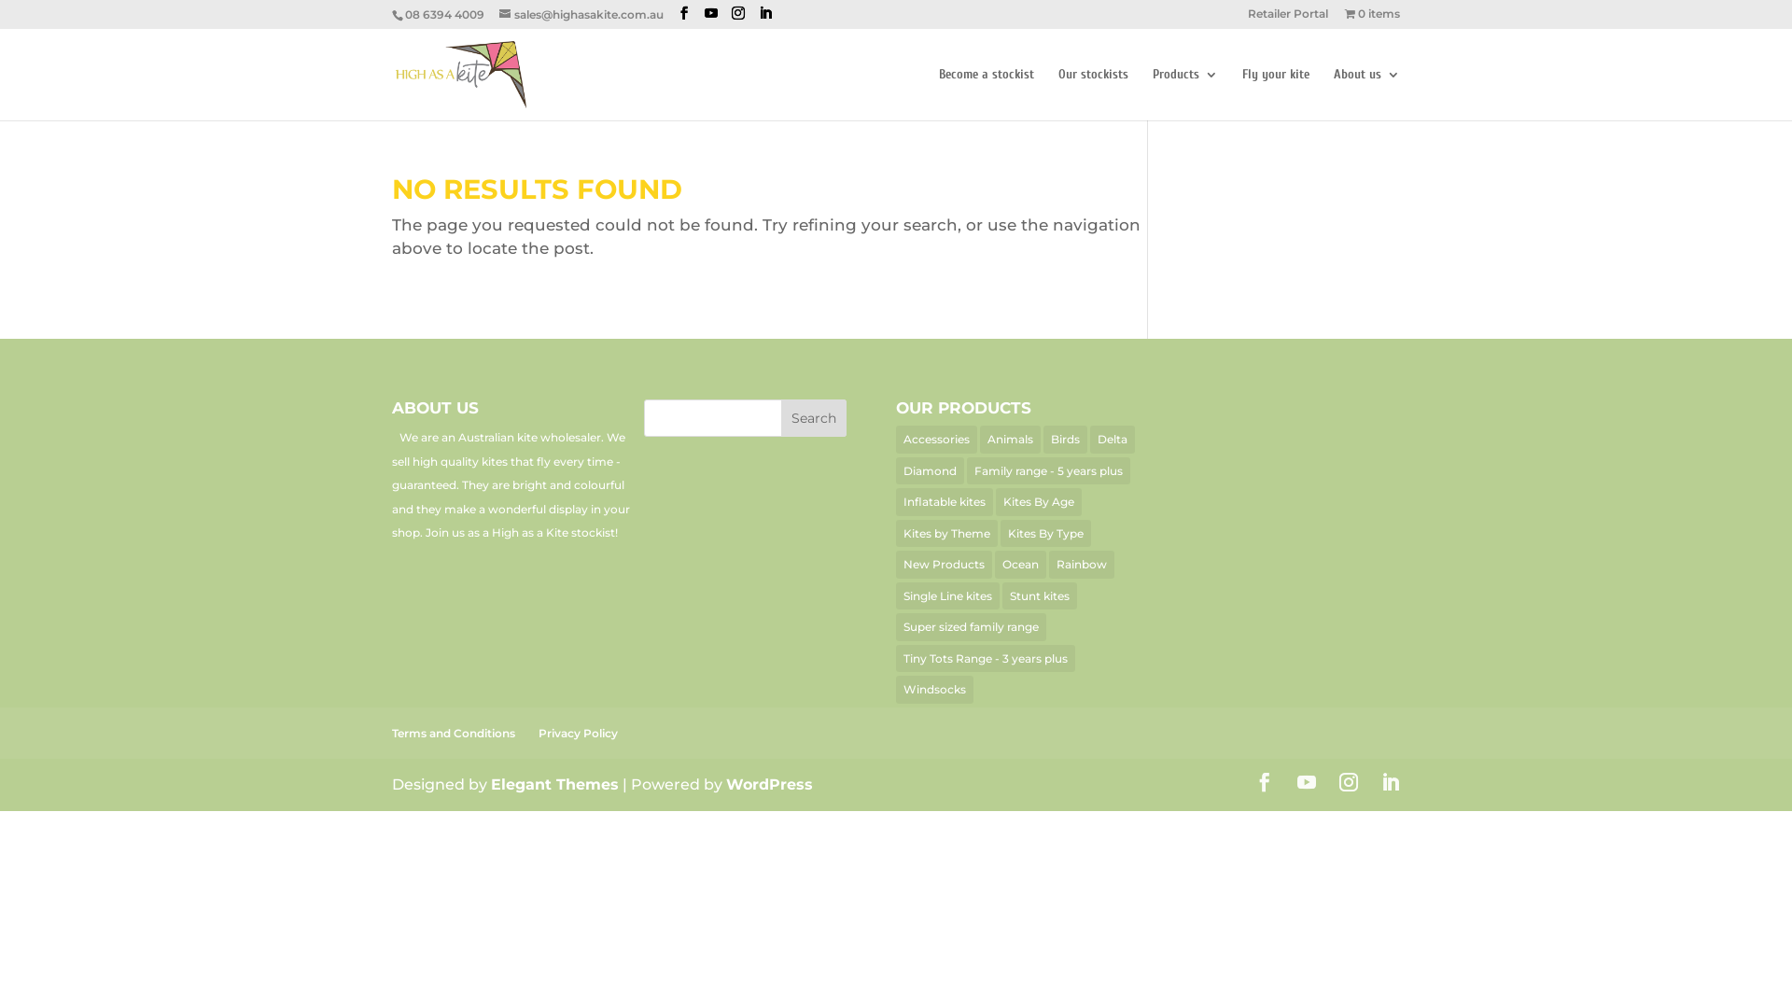 This screenshot has height=1008, width=1792. Describe the element at coordinates (581, 15) in the screenshot. I see `sales@highasakite.com.au` at that location.